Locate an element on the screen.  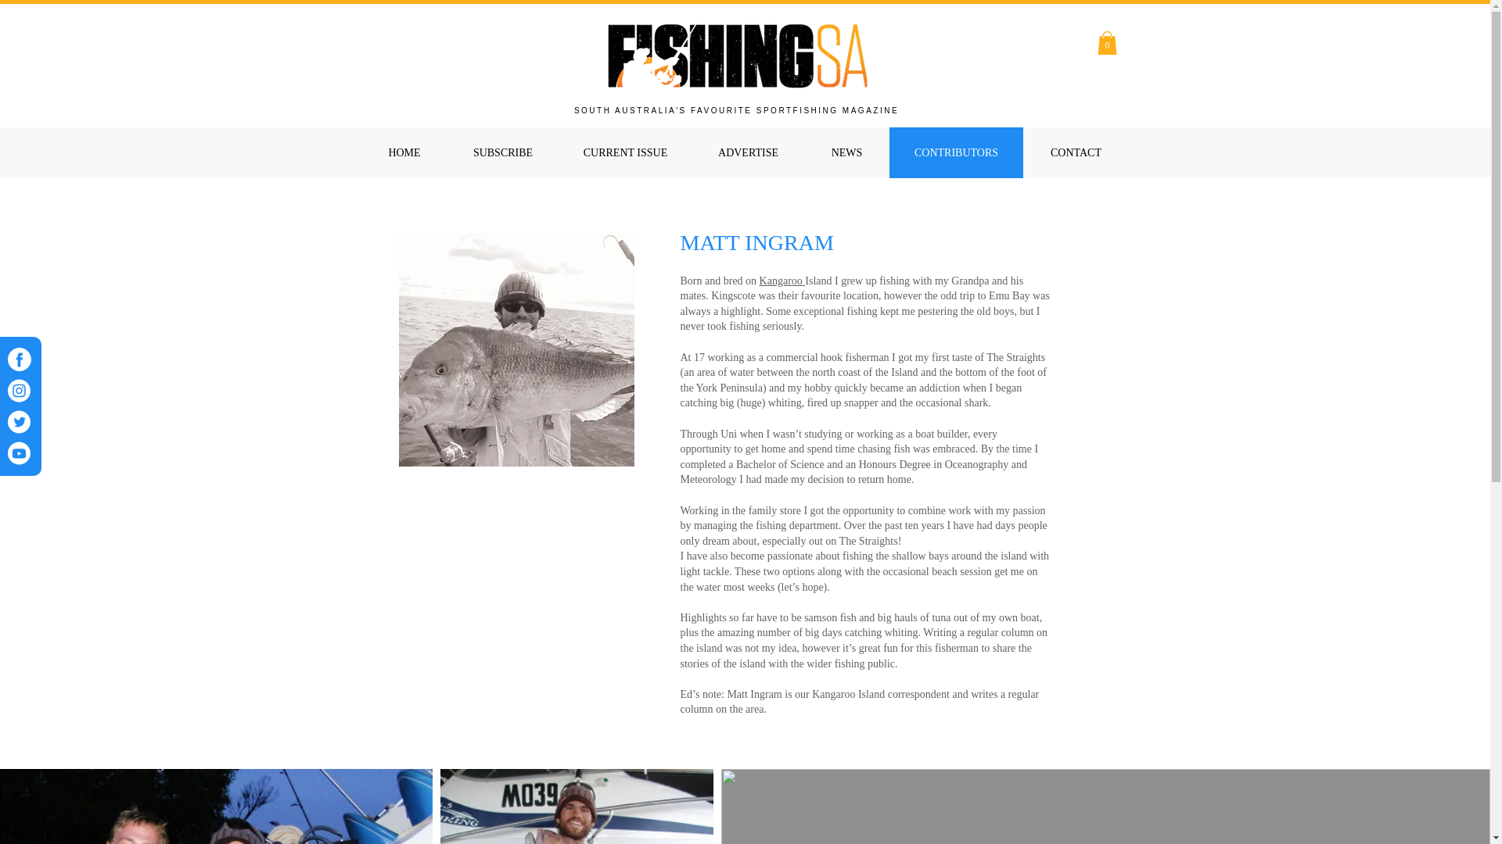
HOME is located at coordinates (404, 152).